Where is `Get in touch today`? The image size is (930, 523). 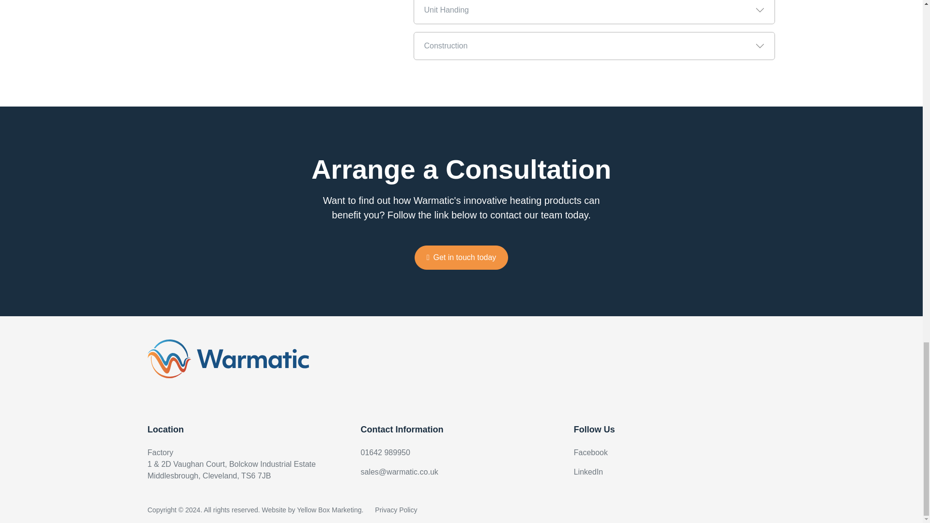
Get in touch today is located at coordinates (462, 258).